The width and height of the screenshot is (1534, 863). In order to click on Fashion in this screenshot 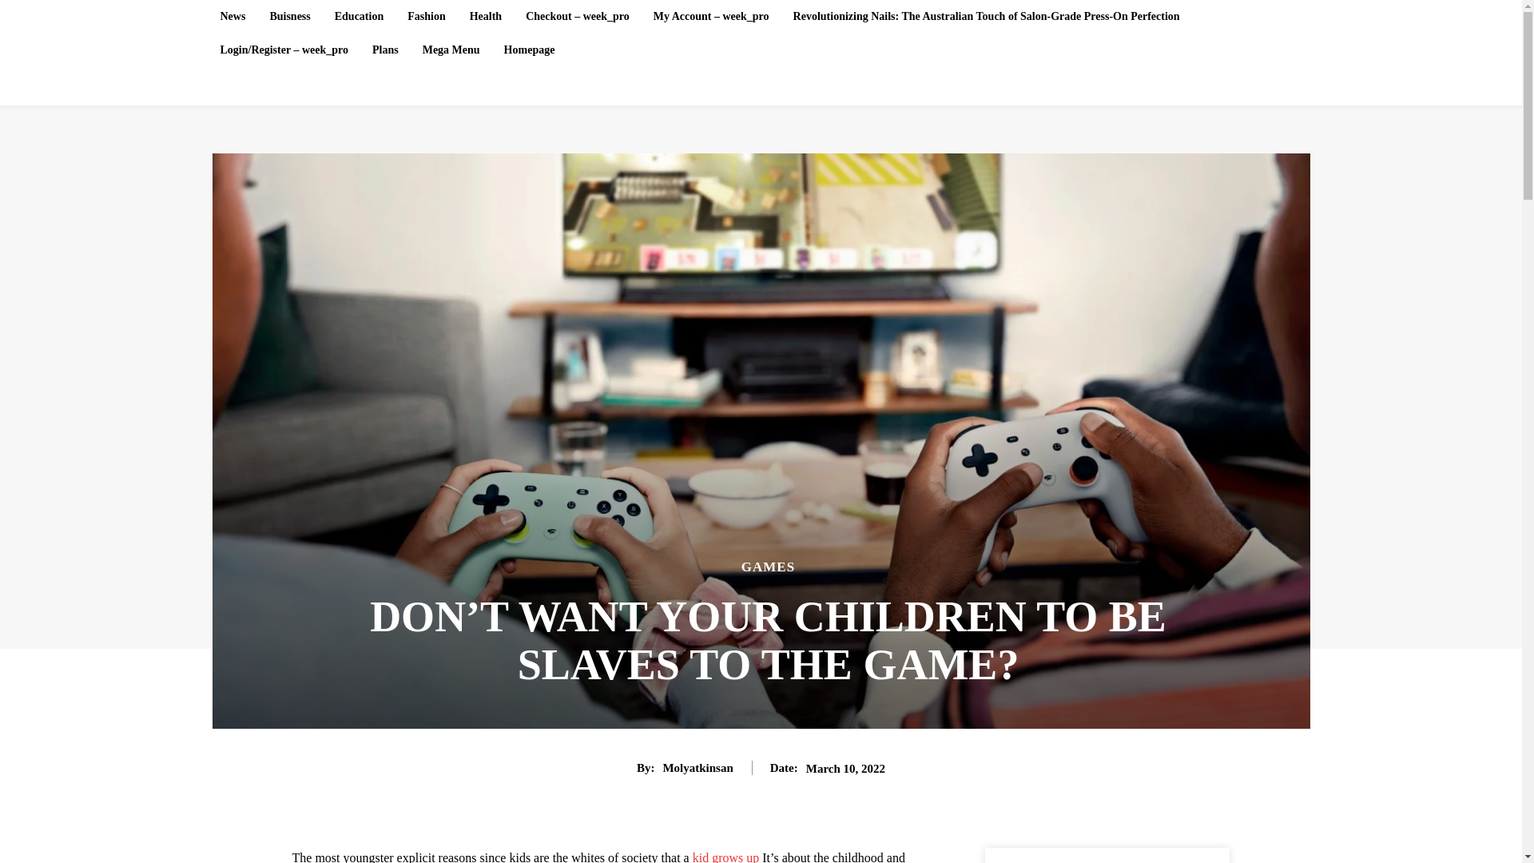, I will do `click(425, 17)`.